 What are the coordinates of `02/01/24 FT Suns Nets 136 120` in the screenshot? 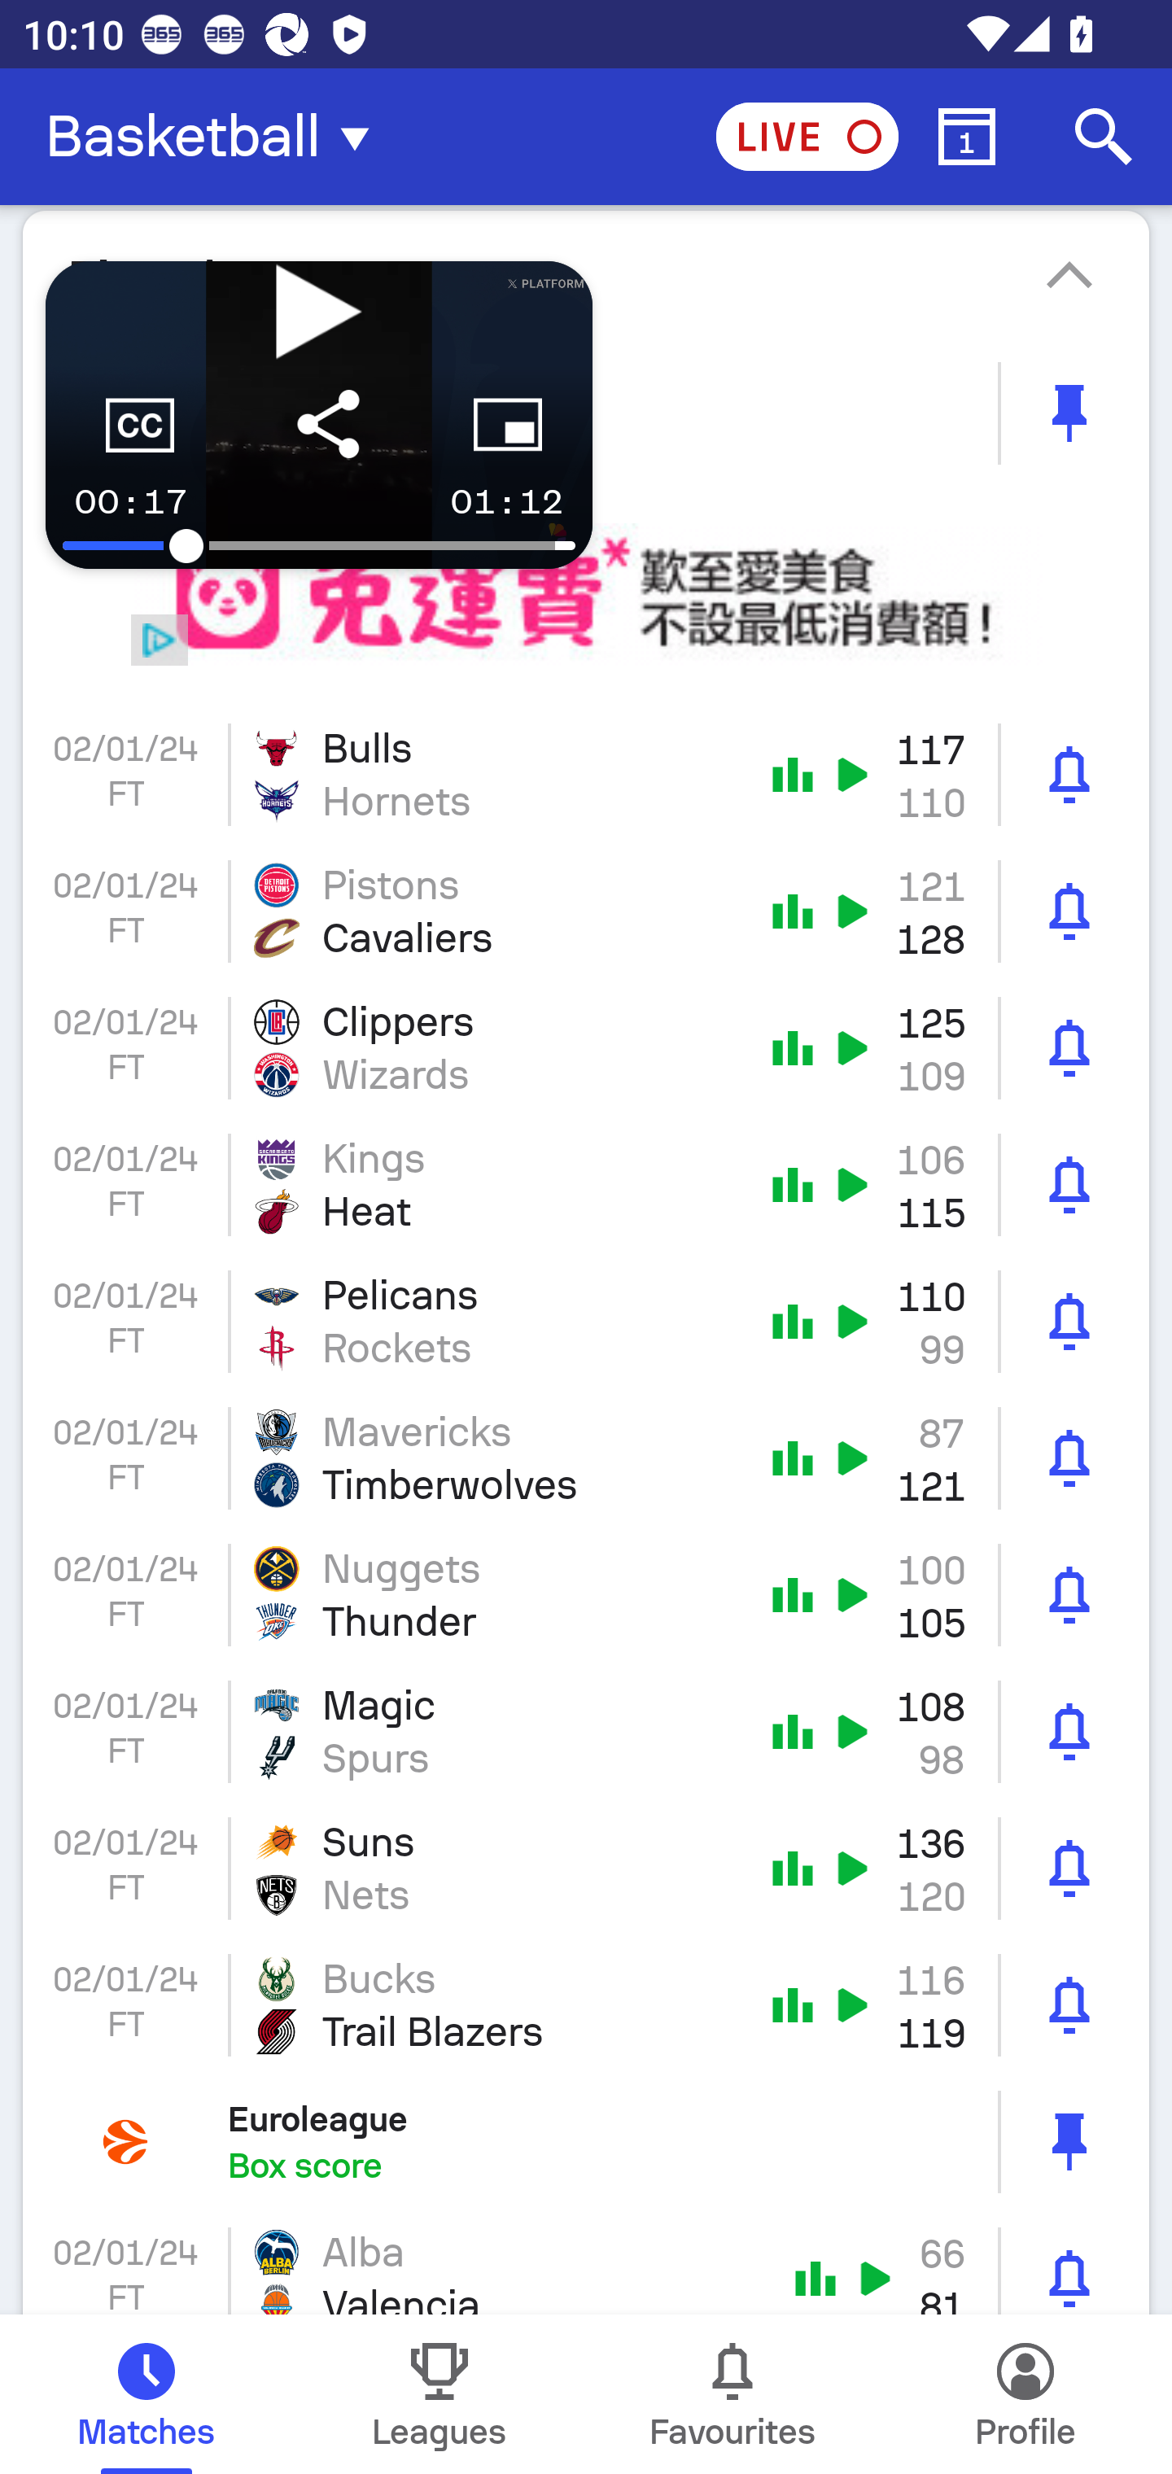 It's located at (586, 1869).